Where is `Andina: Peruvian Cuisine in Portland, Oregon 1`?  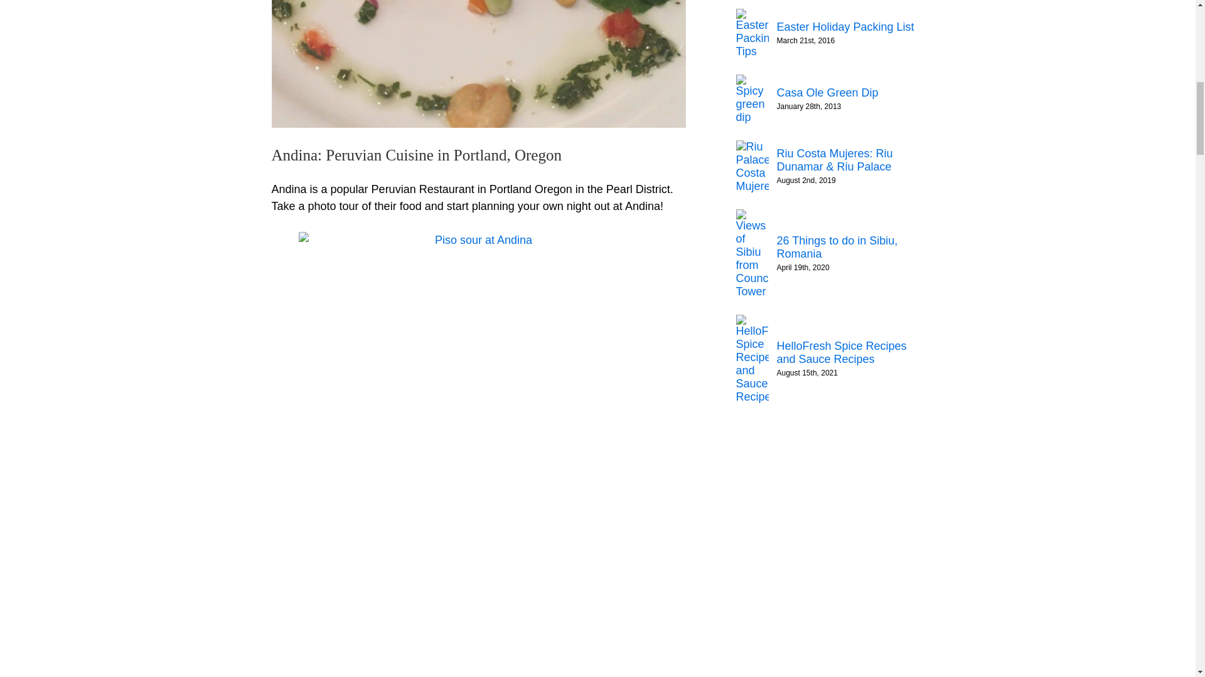 Andina: Peruvian Cuisine in Portland, Oregon 1 is located at coordinates (478, 64).